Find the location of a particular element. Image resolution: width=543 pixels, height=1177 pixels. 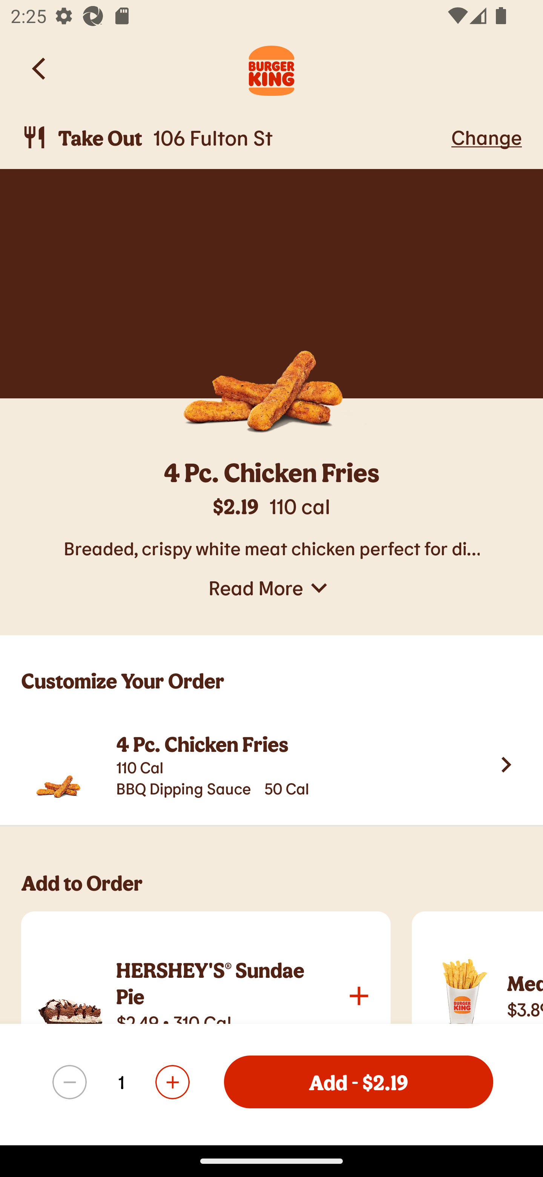

Customize Your Order is located at coordinates (271, 669).